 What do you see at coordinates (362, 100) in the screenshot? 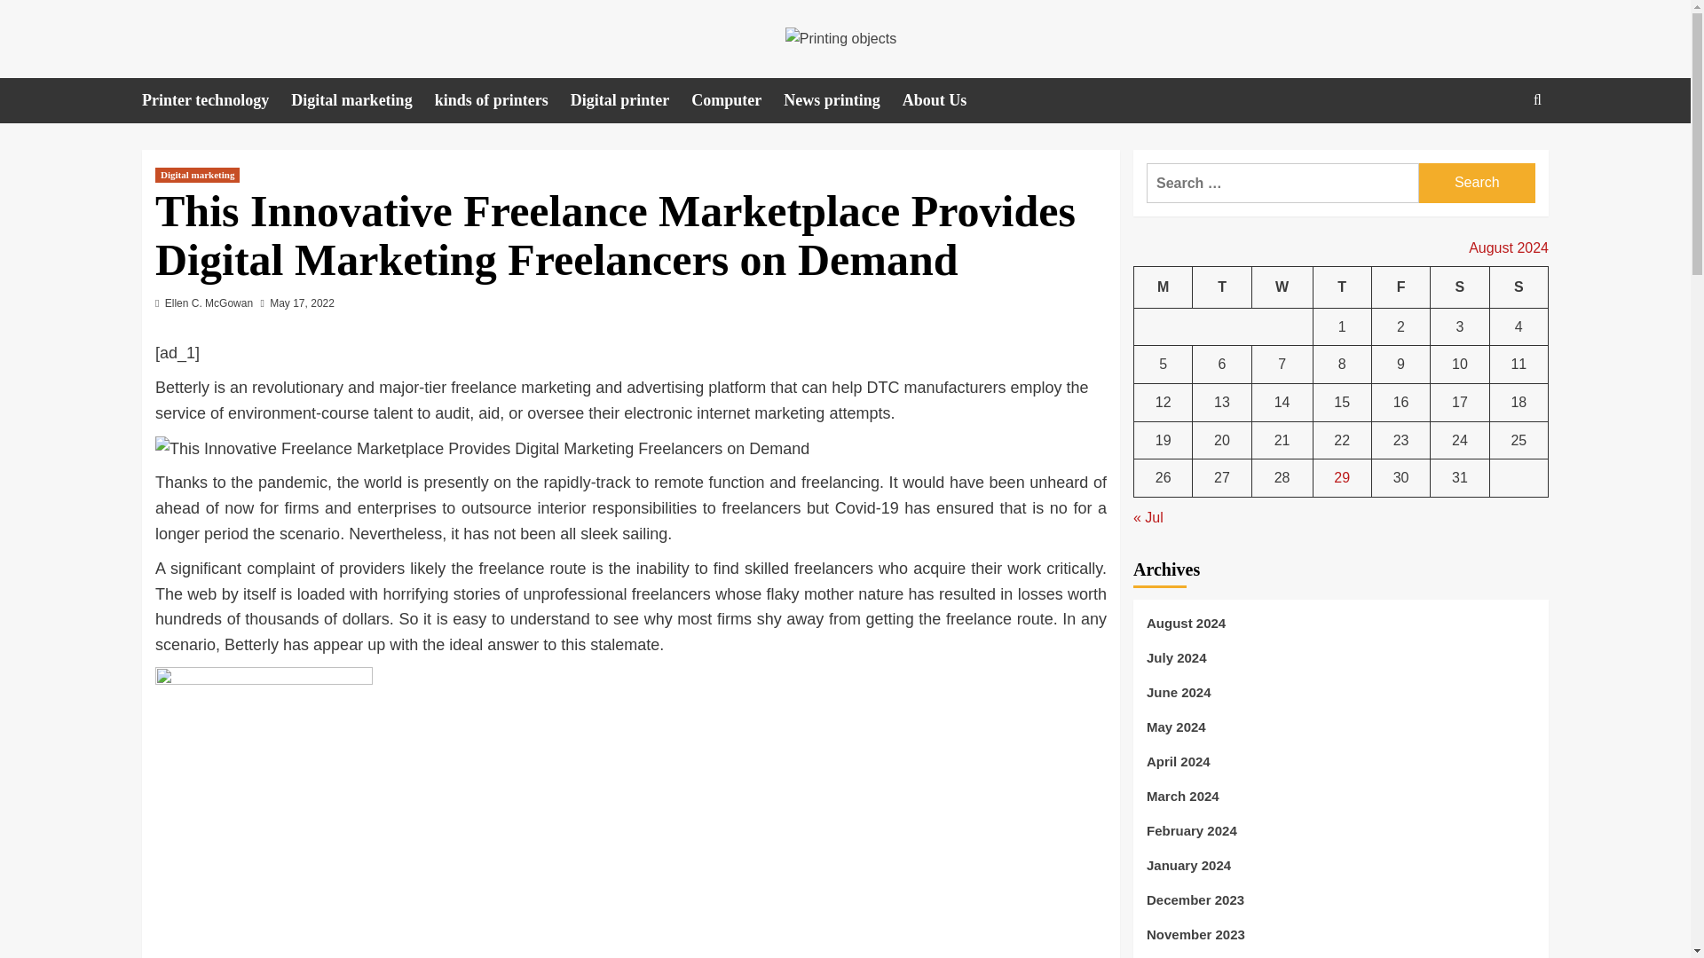
I see `Digital marketing` at bounding box center [362, 100].